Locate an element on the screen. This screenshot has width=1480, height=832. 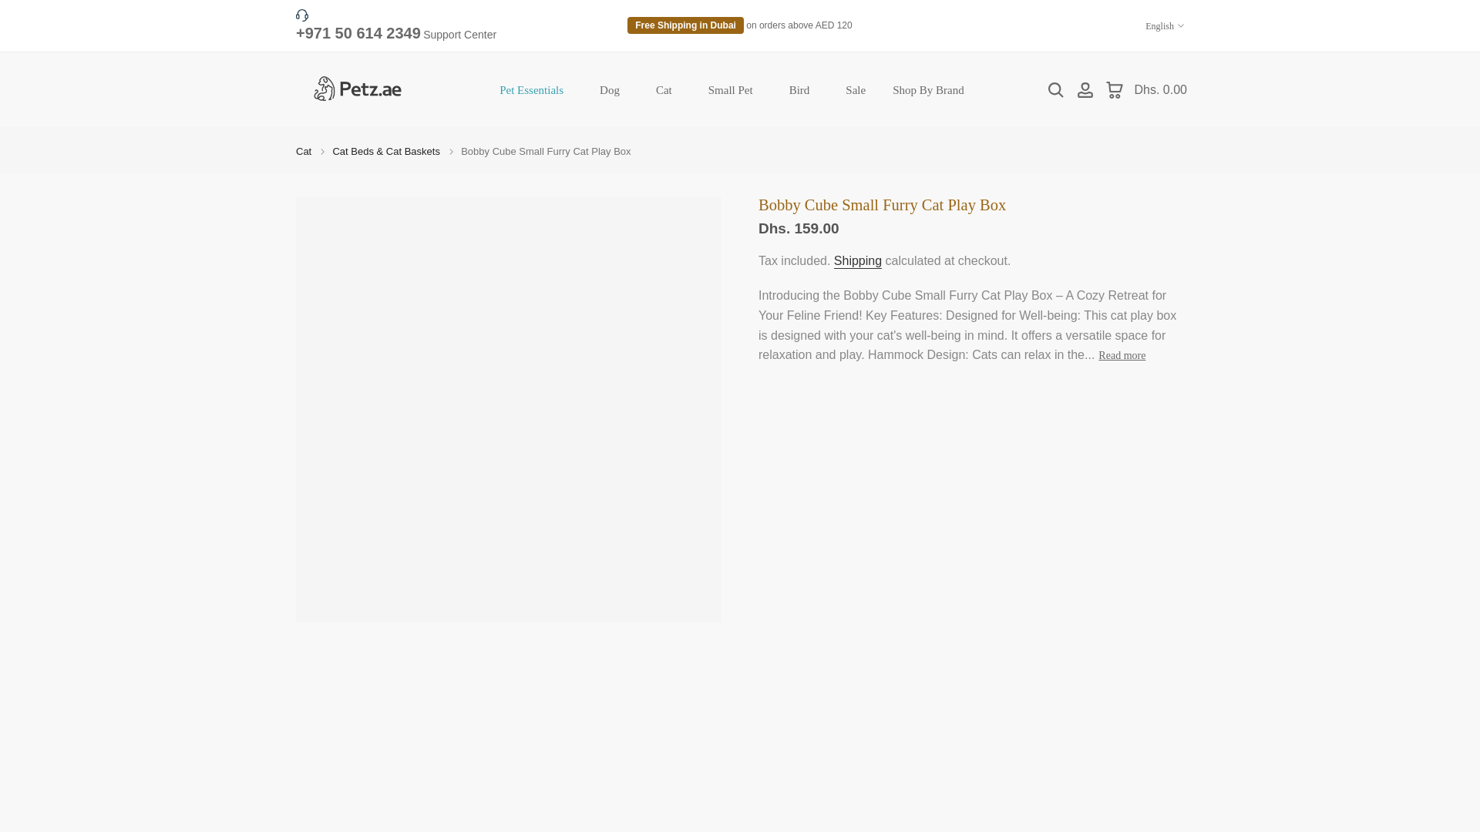
Pet Essentials is located at coordinates (536, 89).